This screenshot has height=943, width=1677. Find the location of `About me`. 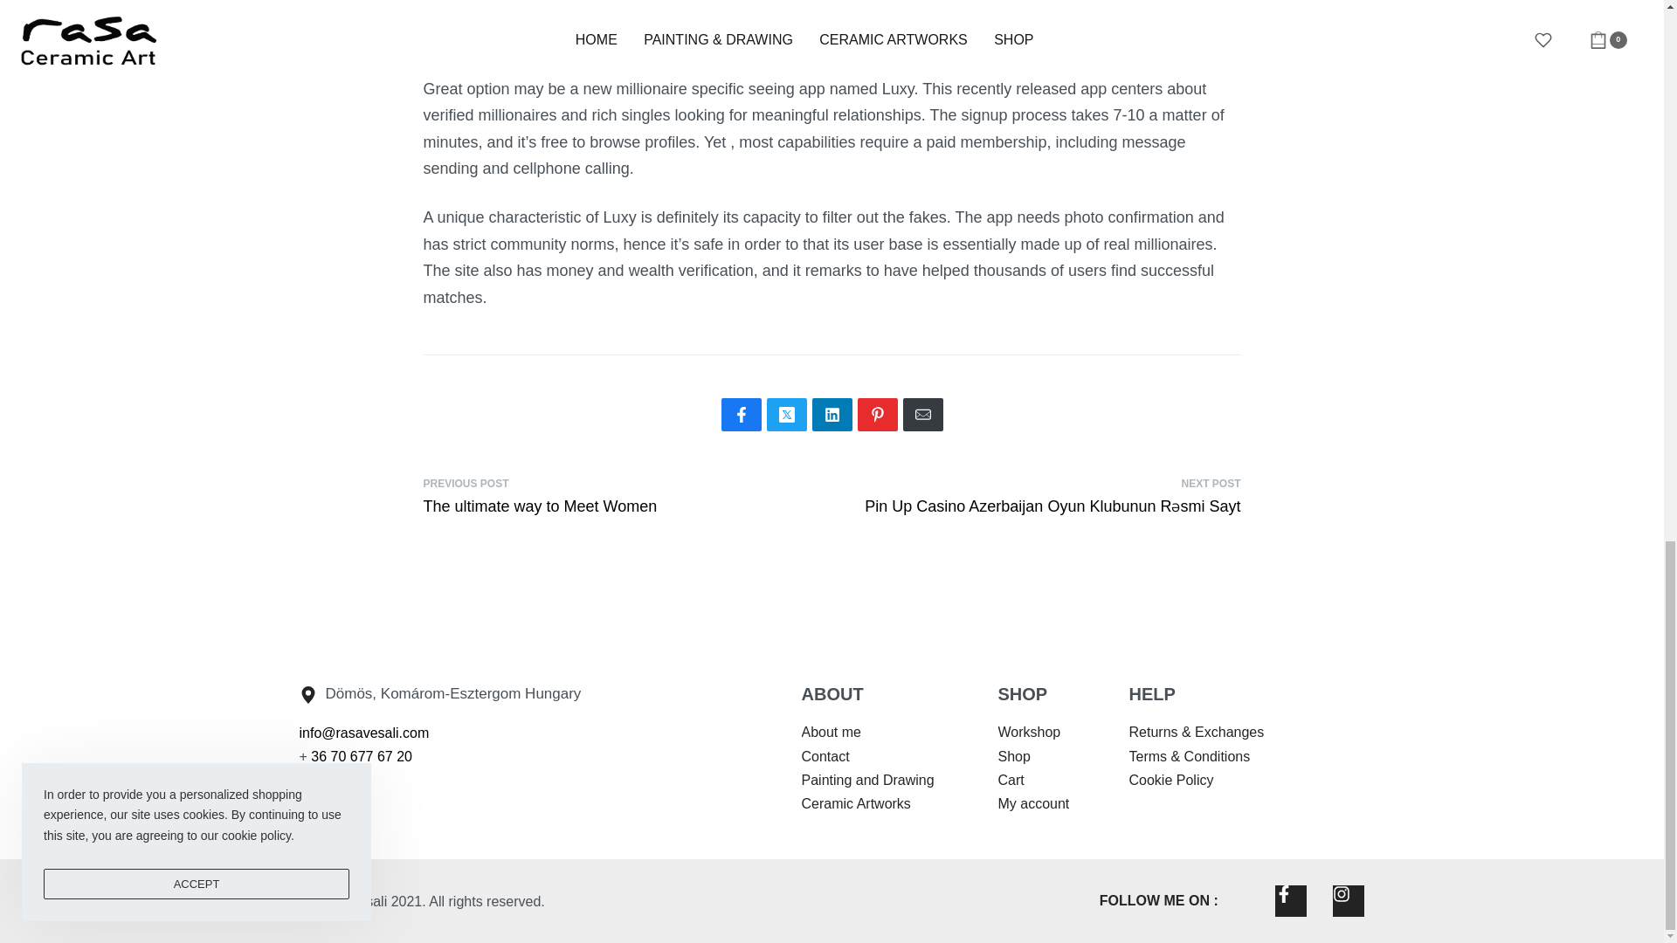

About me is located at coordinates (832, 732).